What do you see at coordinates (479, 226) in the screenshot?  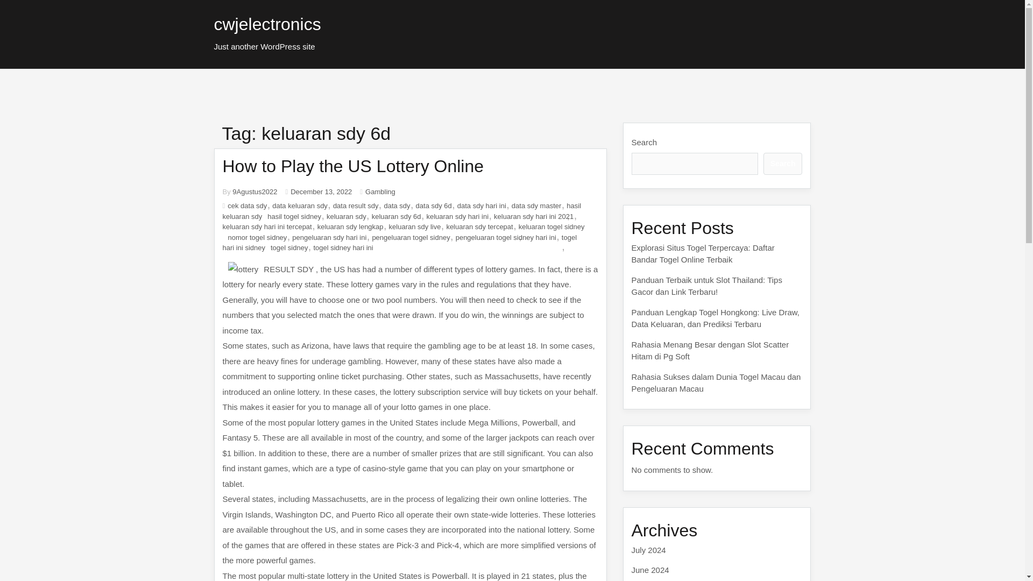 I see `keluaran sdy tercepat` at bounding box center [479, 226].